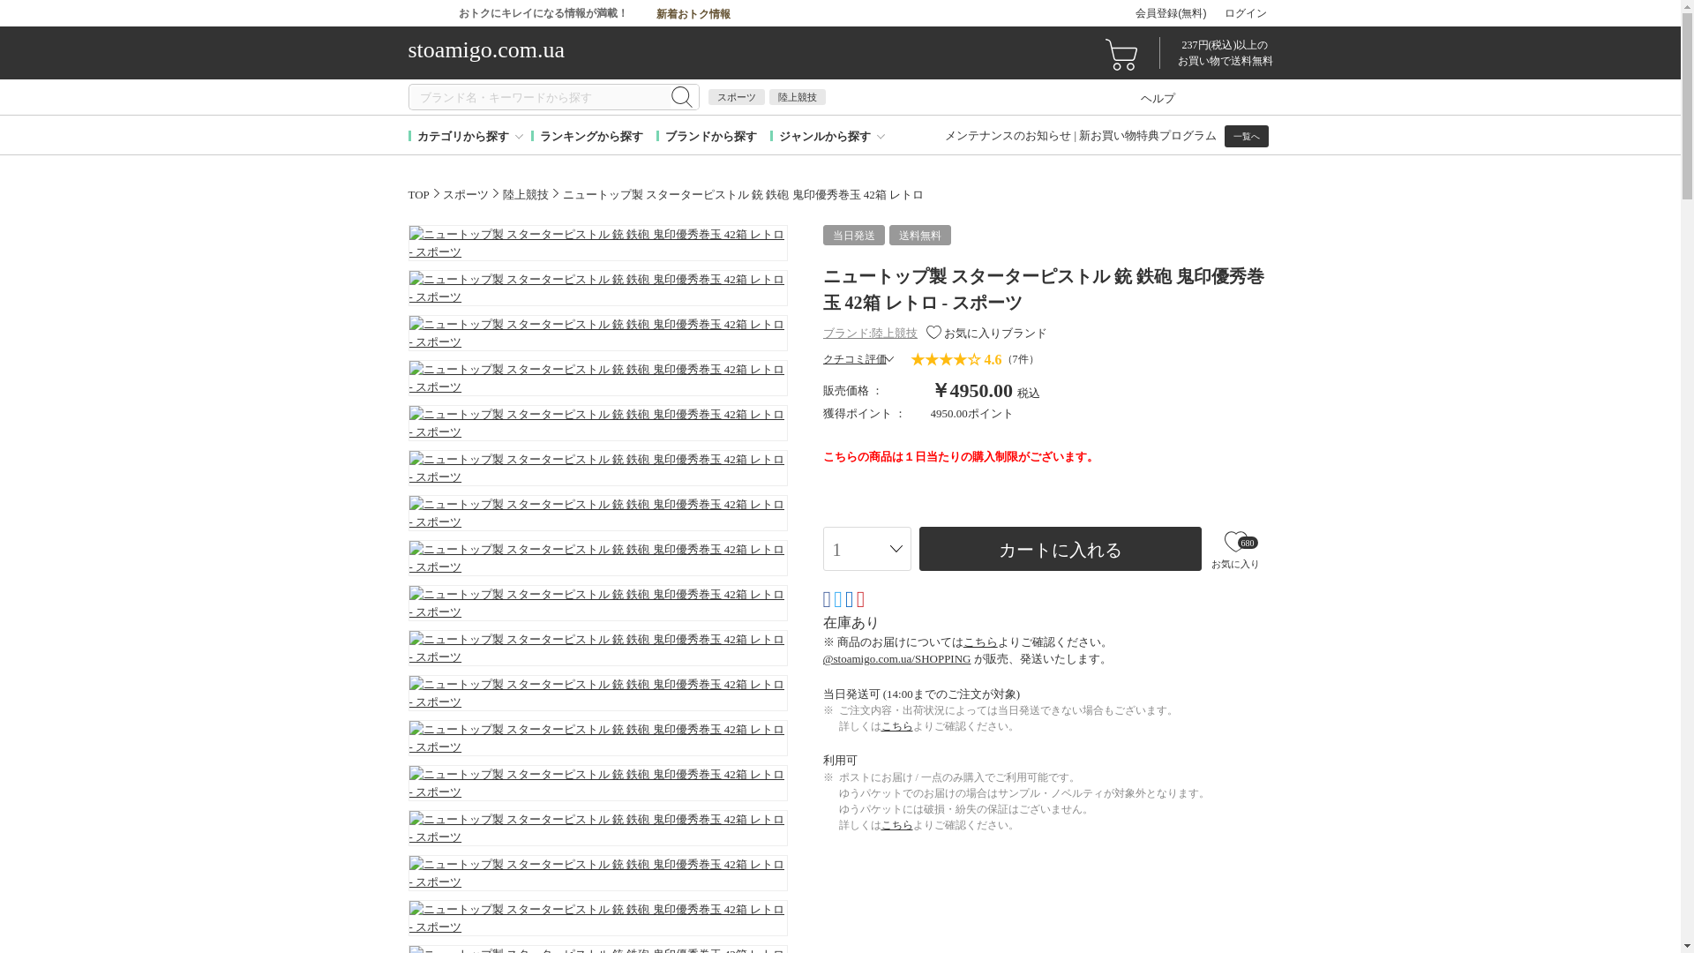 The height and width of the screenshot is (953, 1694). I want to click on stoamigo.com.ua, so click(628, 52).